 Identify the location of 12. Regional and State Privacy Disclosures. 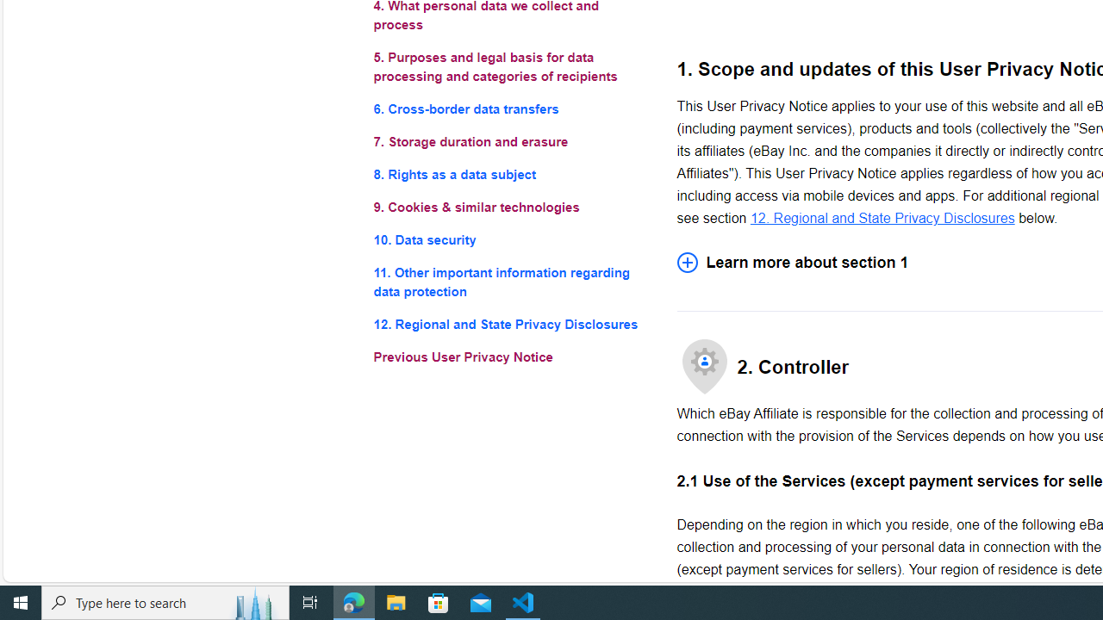
(882, 218).